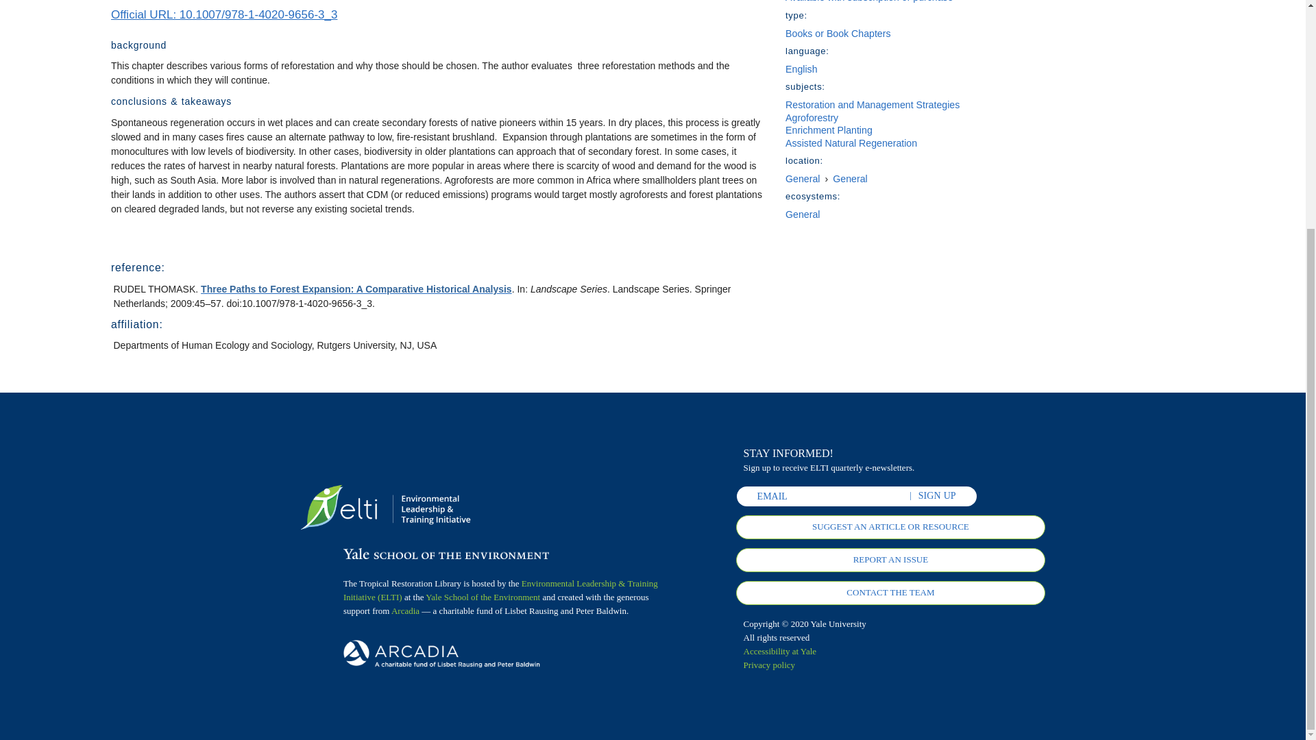  What do you see at coordinates (938, 496) in the screenshot?
I see `Sign Up` at bounding box center [938, 496].